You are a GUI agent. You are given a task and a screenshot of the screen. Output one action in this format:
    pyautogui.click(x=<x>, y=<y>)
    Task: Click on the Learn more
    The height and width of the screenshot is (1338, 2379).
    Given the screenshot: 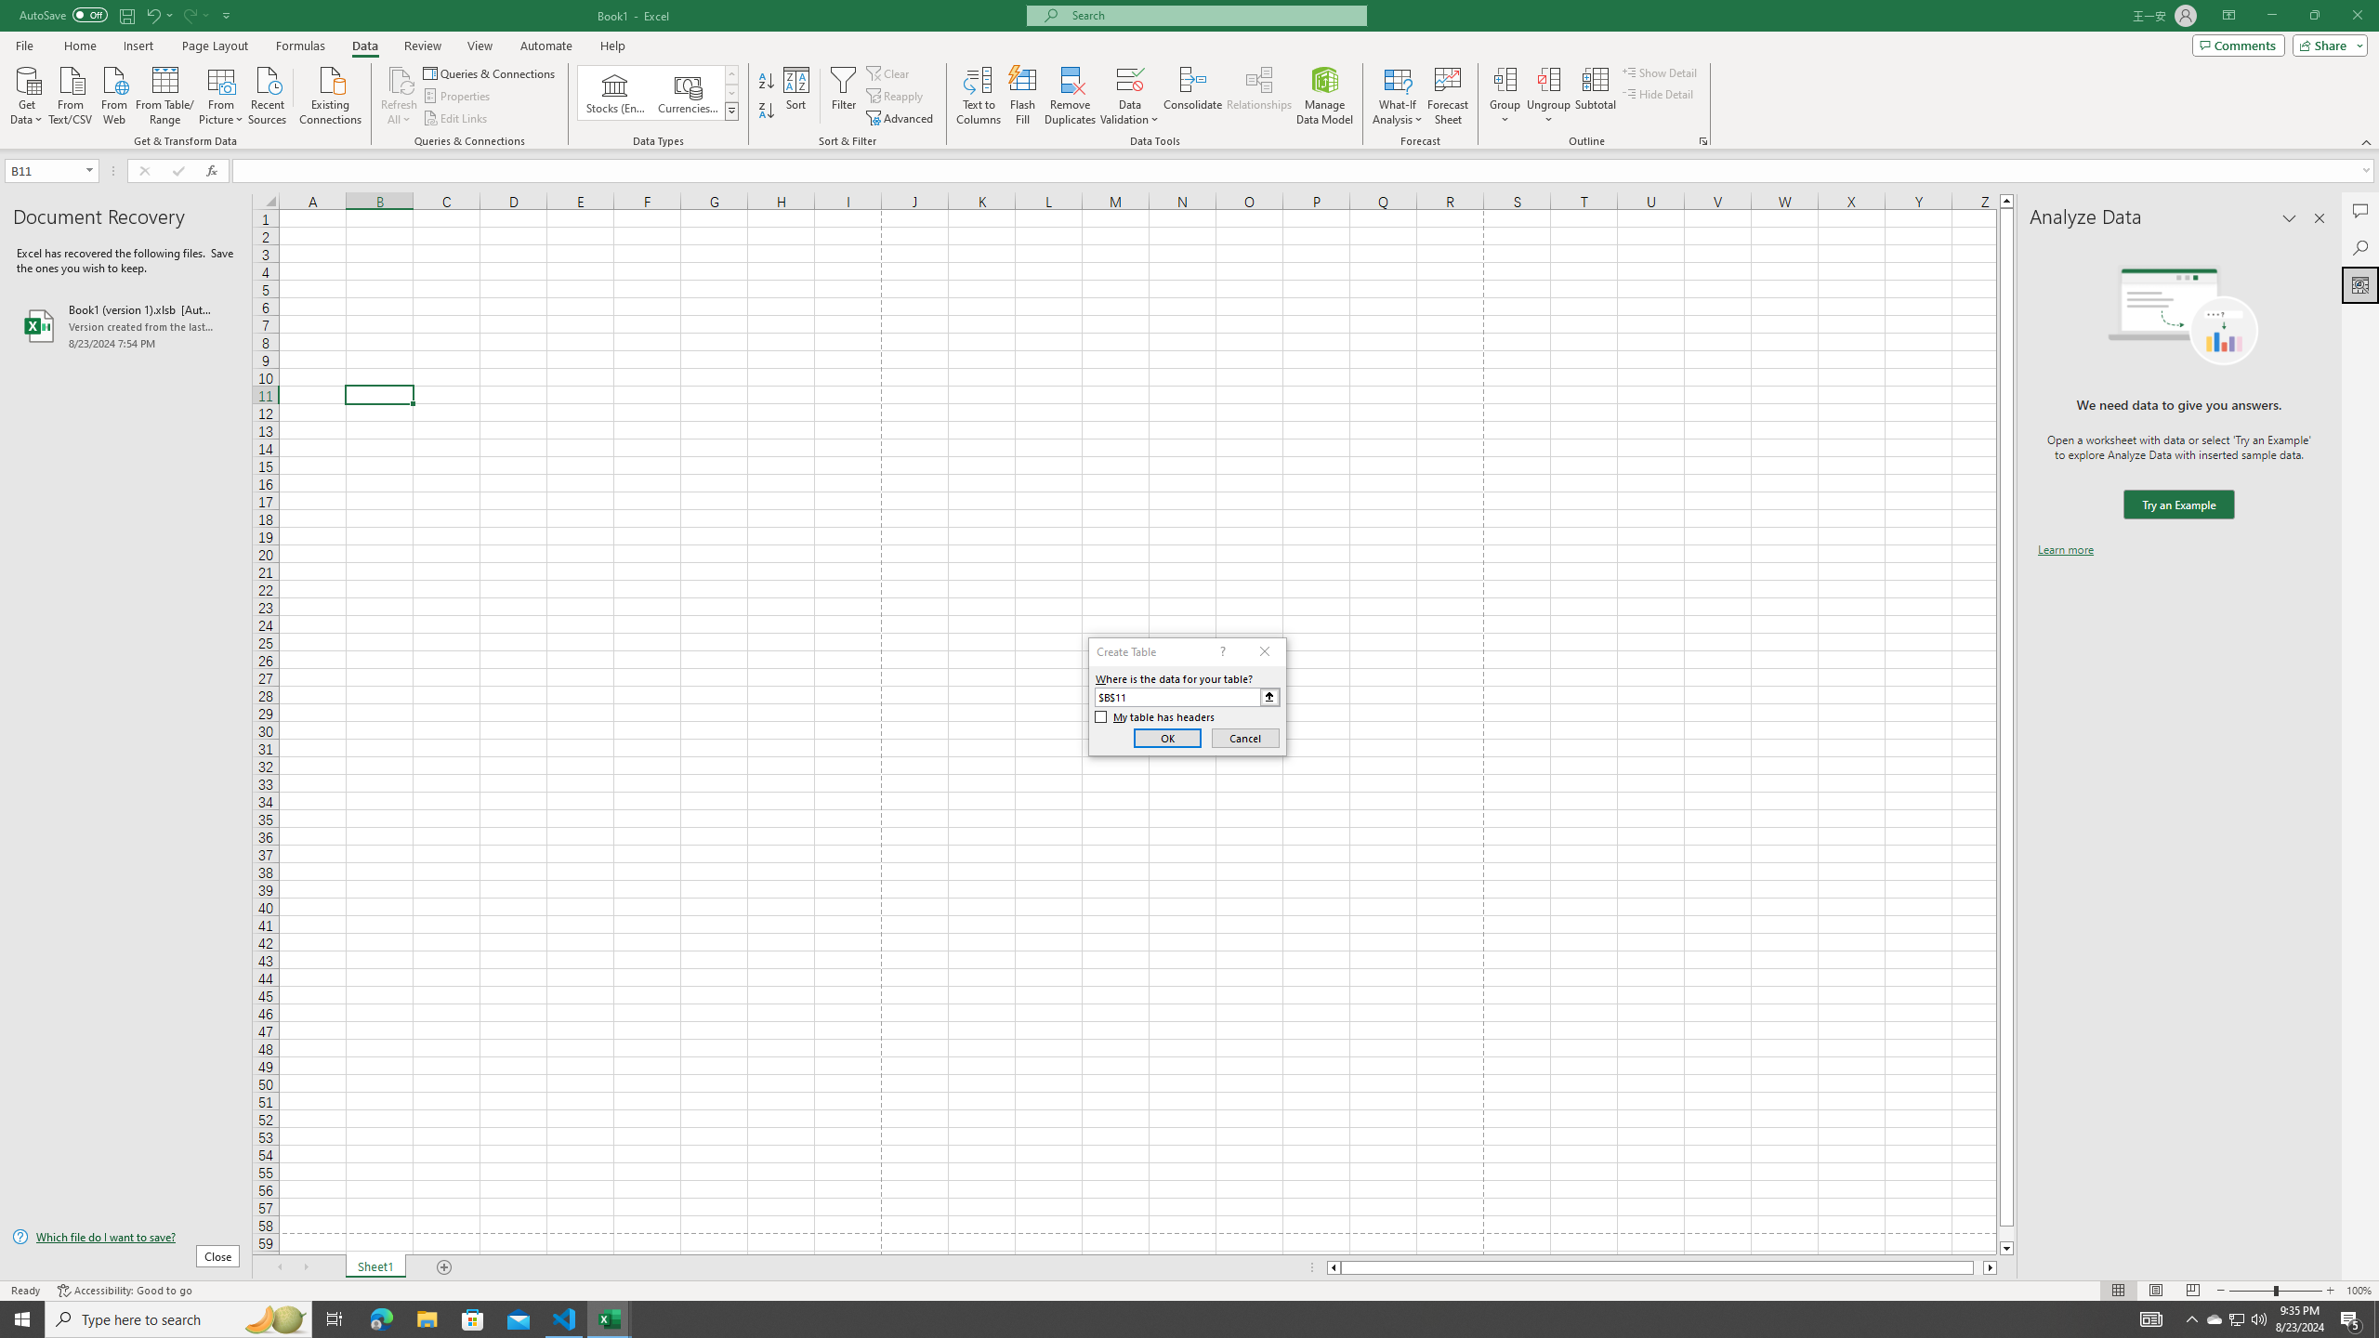 What is the action you would take?
    pyautogui.click(x=2065, y=550)
    